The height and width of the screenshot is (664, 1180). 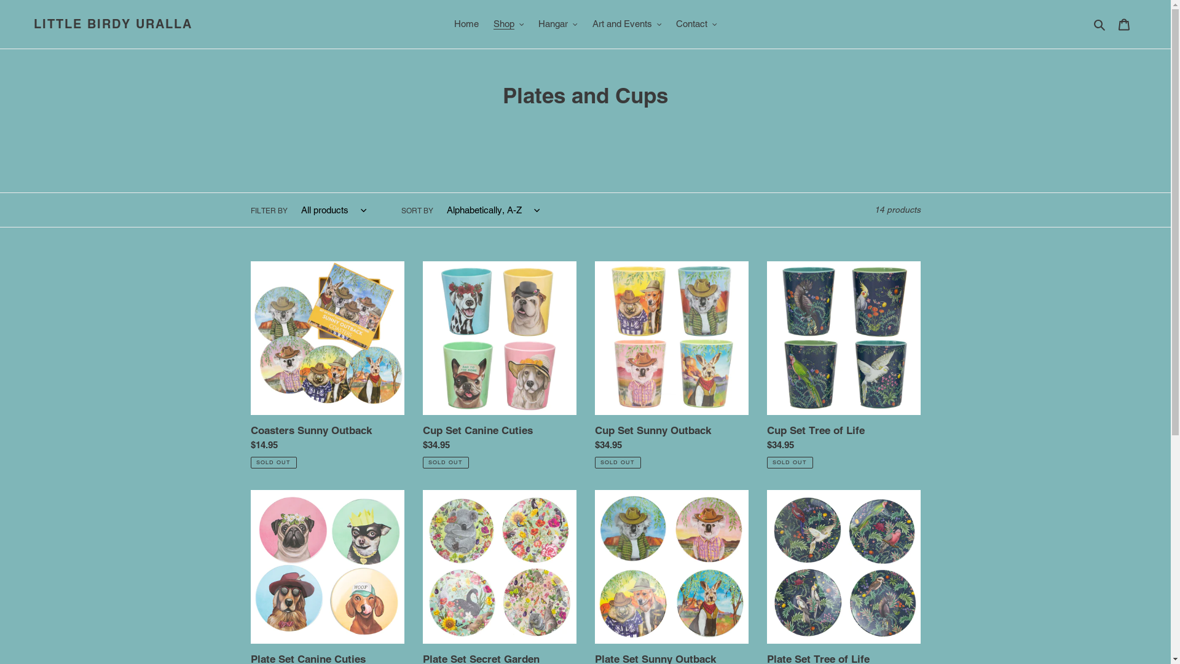 What do you see at coordinates (558, 25) in the screenshot?
I see `Hangar` at bounding box center [558, 25].